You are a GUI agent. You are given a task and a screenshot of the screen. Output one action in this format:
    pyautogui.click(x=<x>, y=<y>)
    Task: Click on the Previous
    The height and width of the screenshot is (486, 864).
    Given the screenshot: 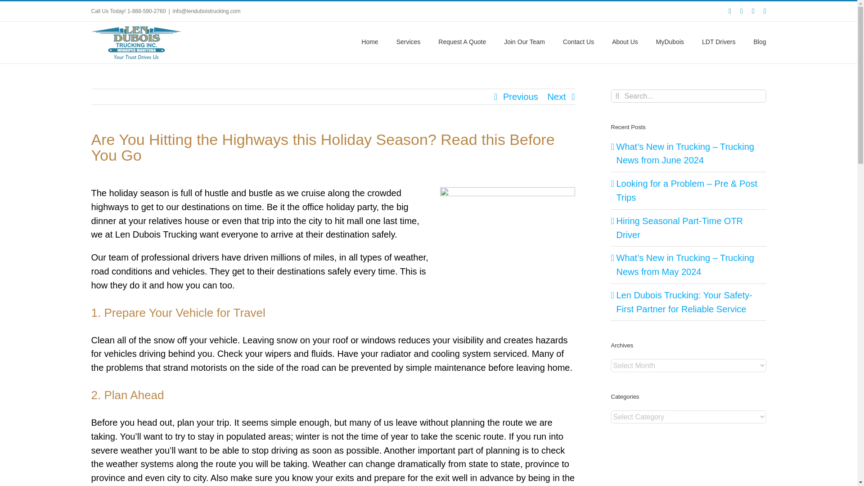 What is the action you would take?
    pyautogui.click(x=520, y=96)
    